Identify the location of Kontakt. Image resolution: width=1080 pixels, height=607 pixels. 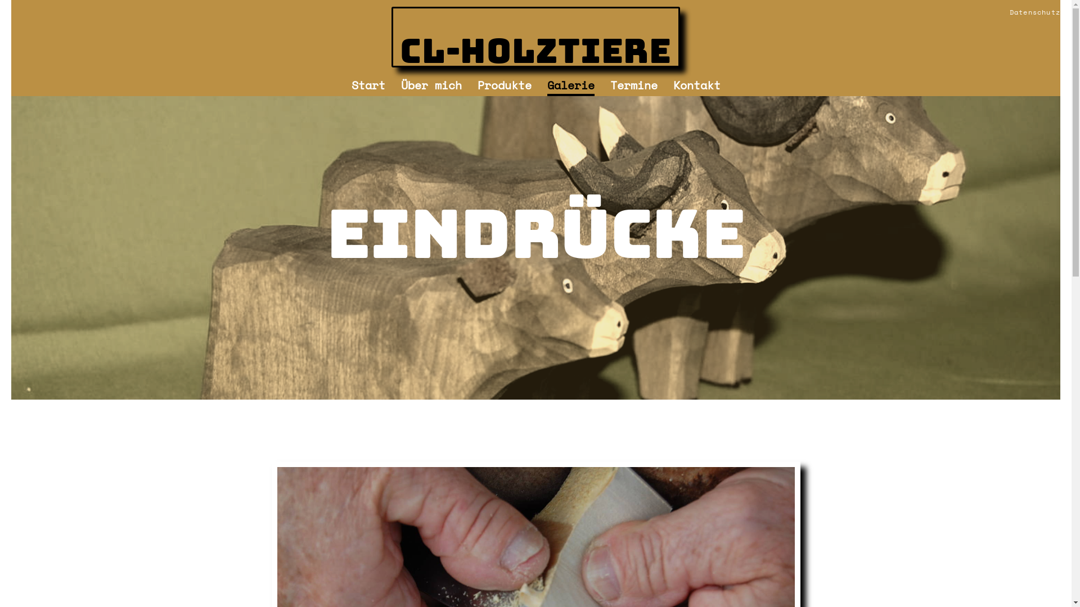
(697, 87).